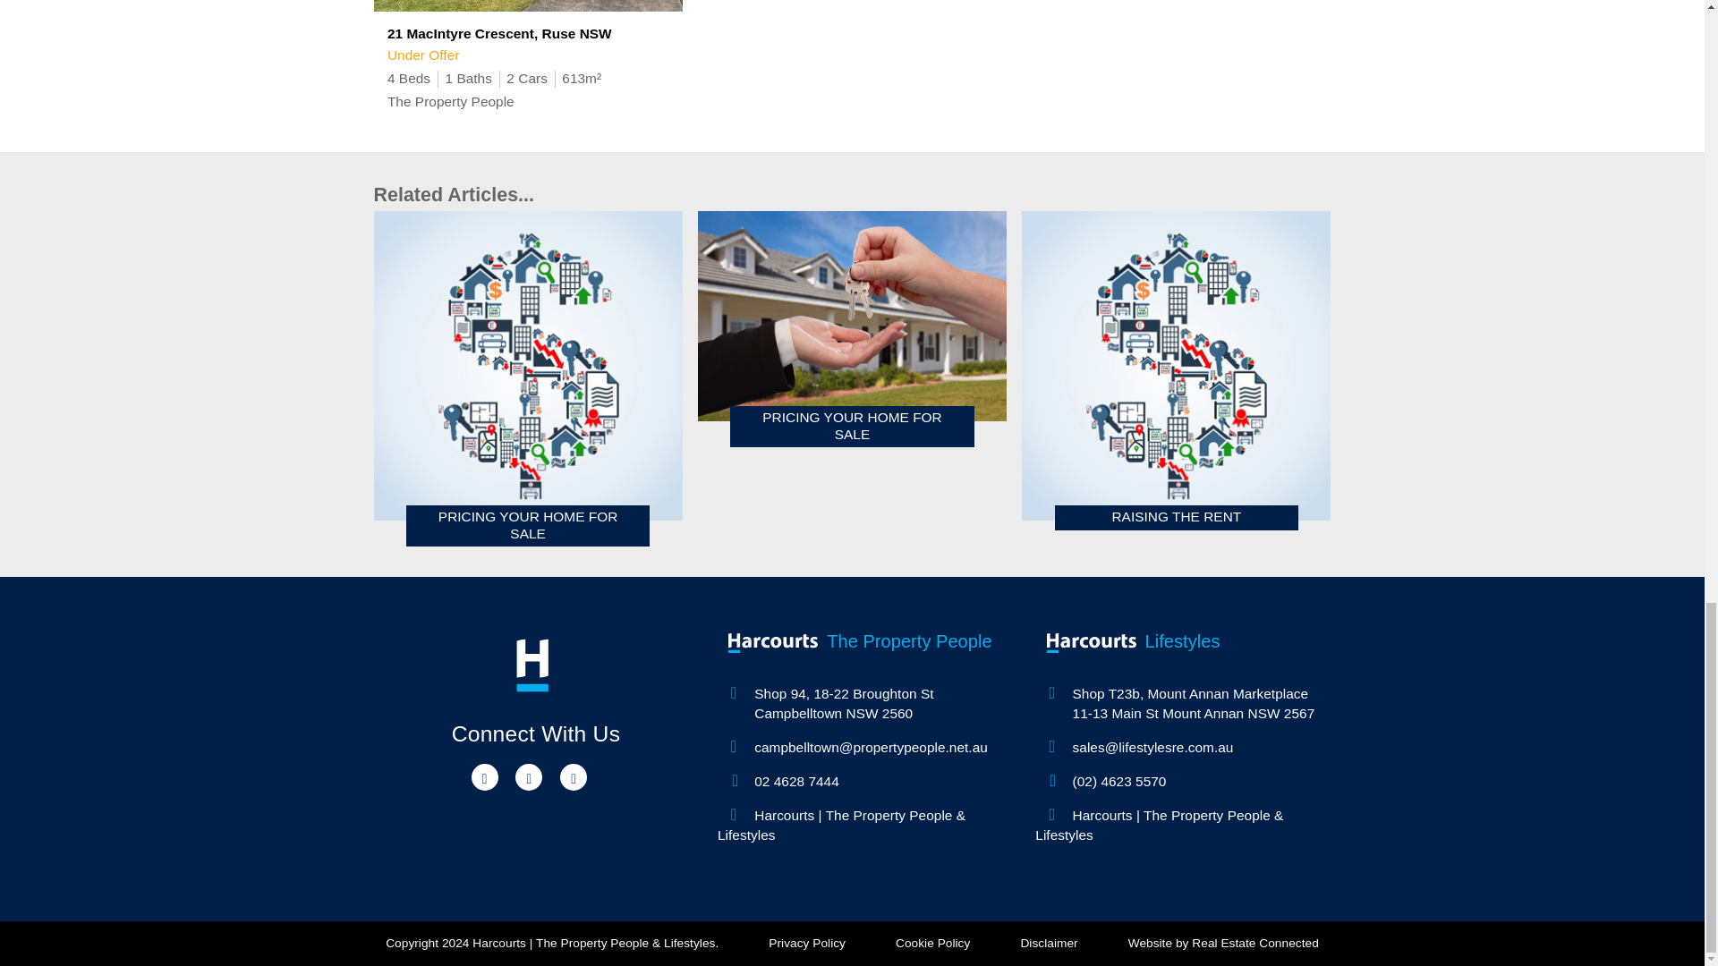  I want to click on Pricing your home for sale, so click(528, 379).